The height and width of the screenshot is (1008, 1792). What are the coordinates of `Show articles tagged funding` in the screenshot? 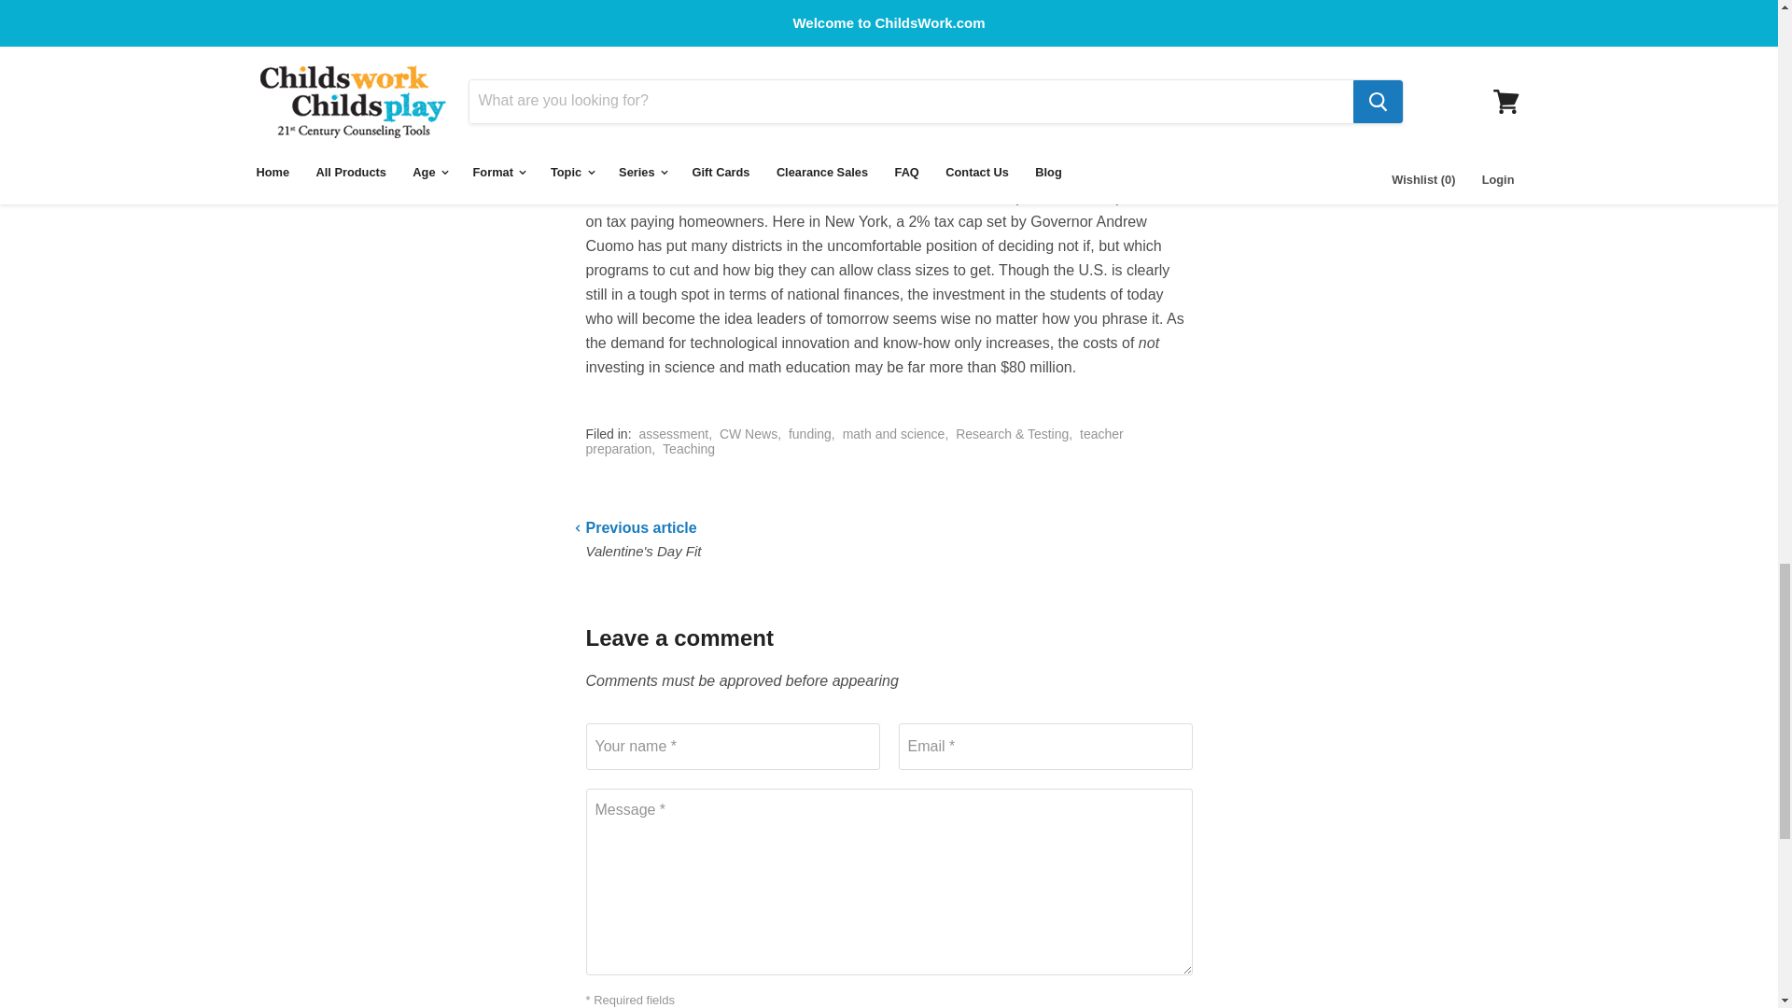 It's located at (809, 433).